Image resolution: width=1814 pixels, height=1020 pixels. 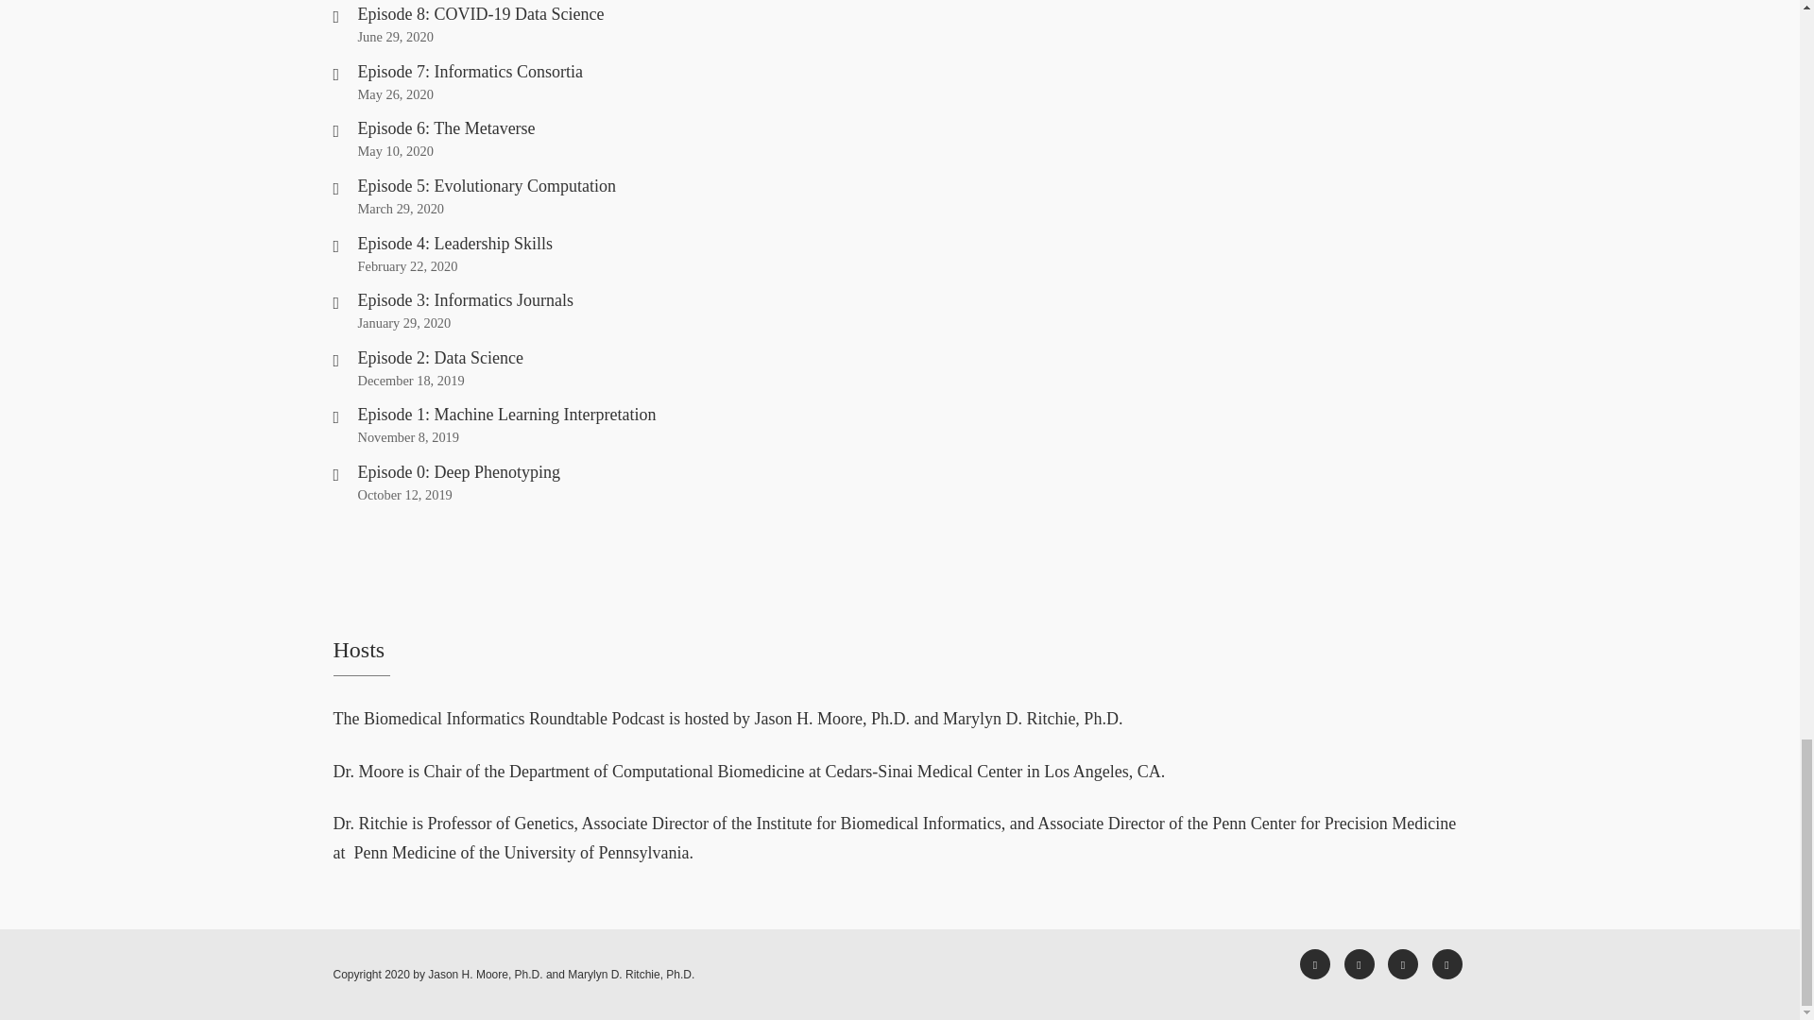 What do you see at coordinates (1359, 963) in the screenshot?
I see `Twitter` at bounding box center [1359, 963].